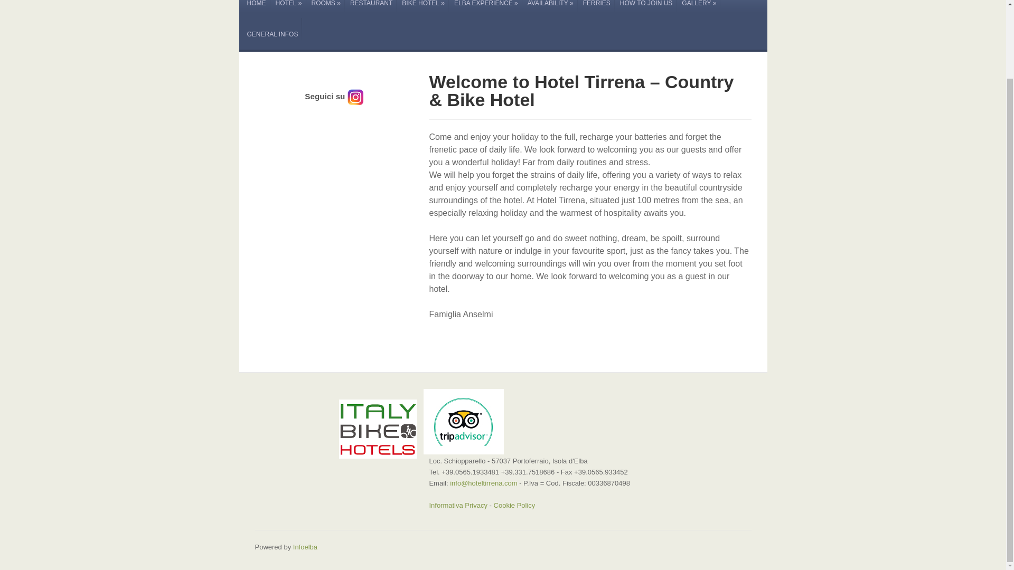 The image size is (1014, 570). I want to click on HOME, so click(256, 8).